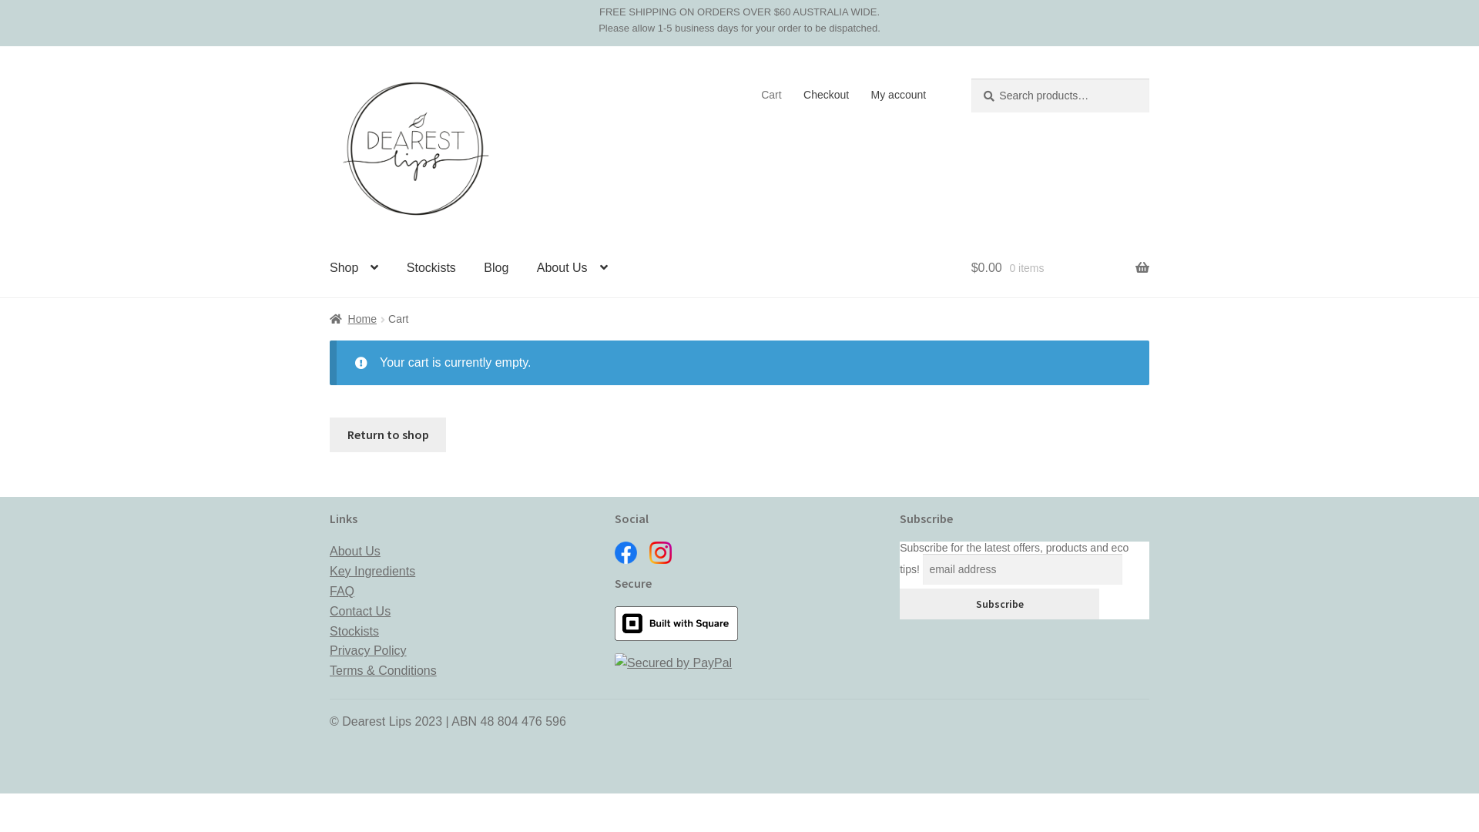 The height and width of the screenshot is (832, 1479). What do you see at coordinates (827, 95) in the screenshot?
I see `Checkout` at bounding box center [827, 95].